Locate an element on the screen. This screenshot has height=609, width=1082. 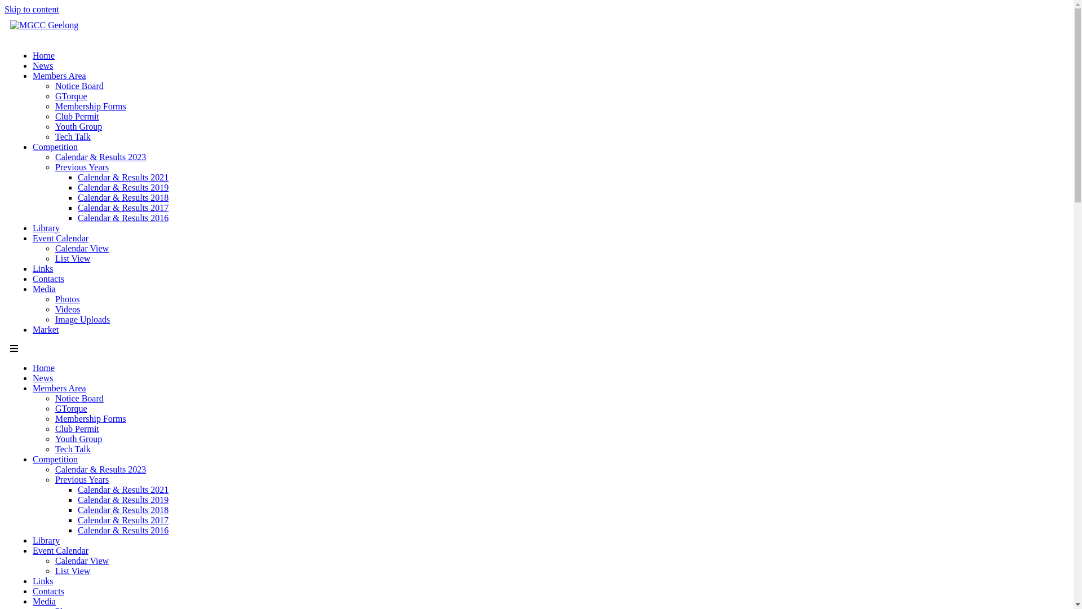
Membership Forms is located at coordinates (91, 106).